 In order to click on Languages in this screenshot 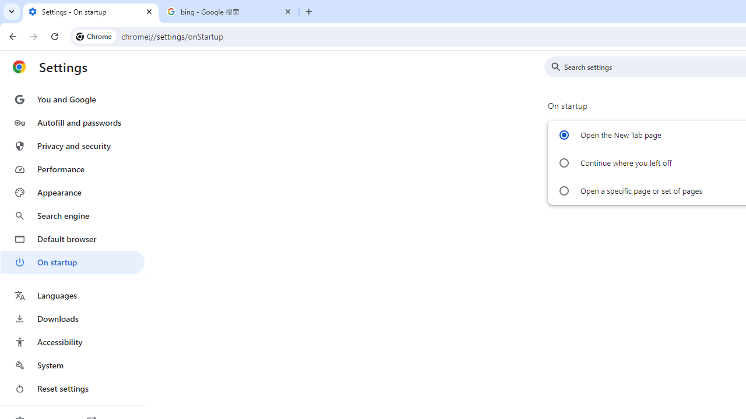, I will do `click(72, 296)`.